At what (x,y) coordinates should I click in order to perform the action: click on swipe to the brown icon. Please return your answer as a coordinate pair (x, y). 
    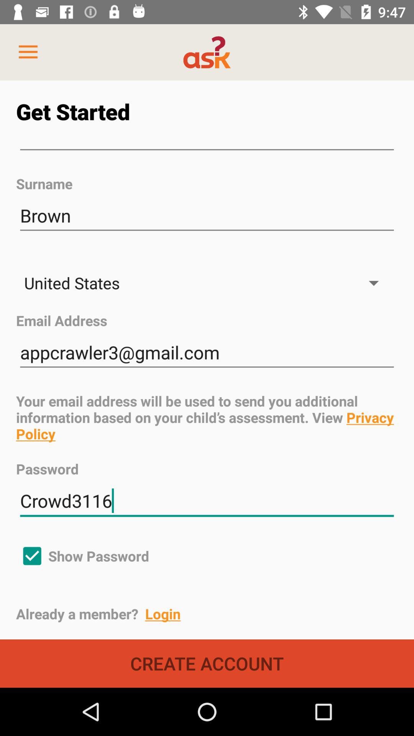
    Looking at the image, I should click on (207, 215).